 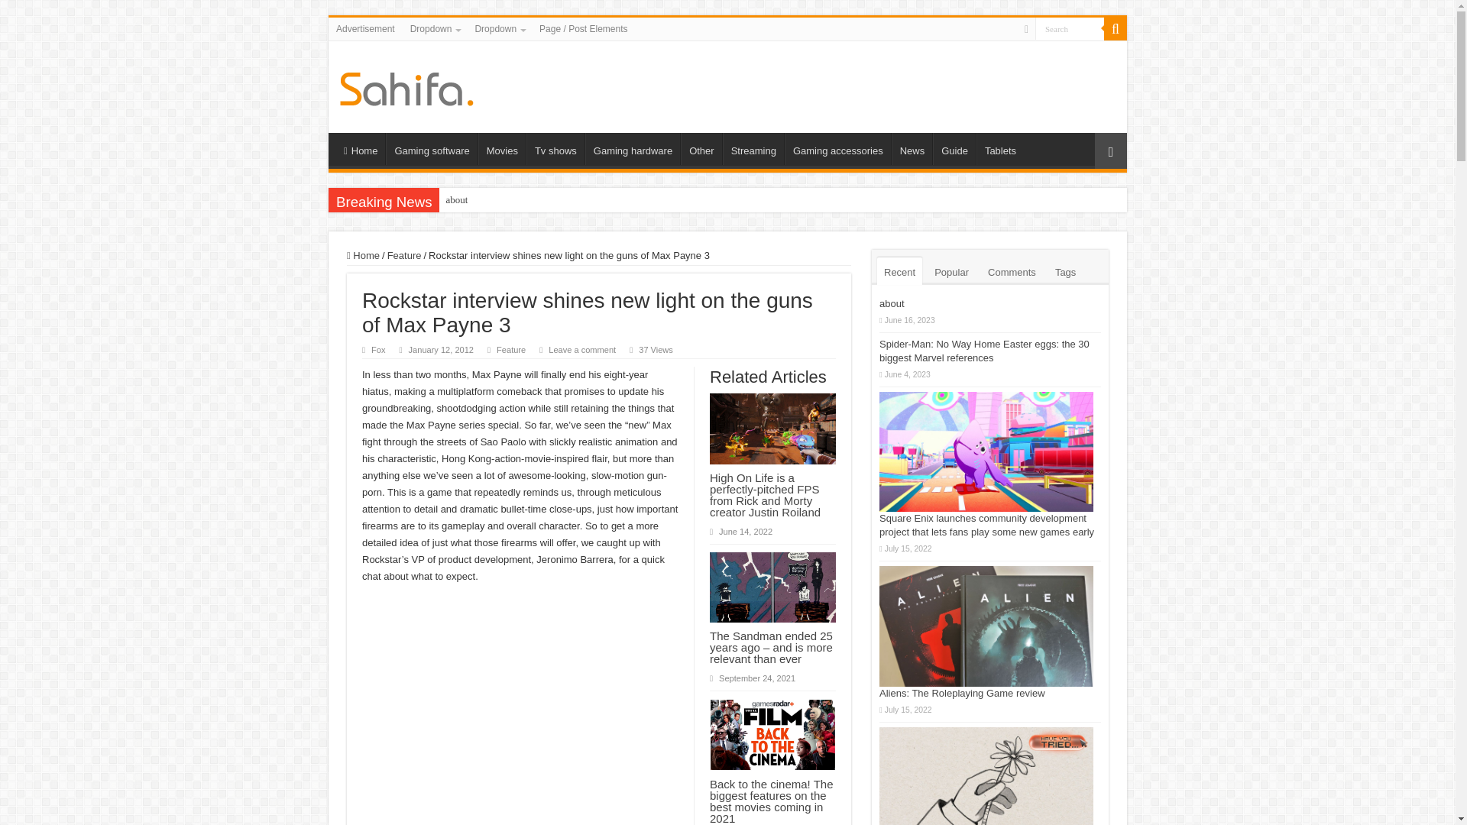 I want to click on Home, so click(x=360, y=148).